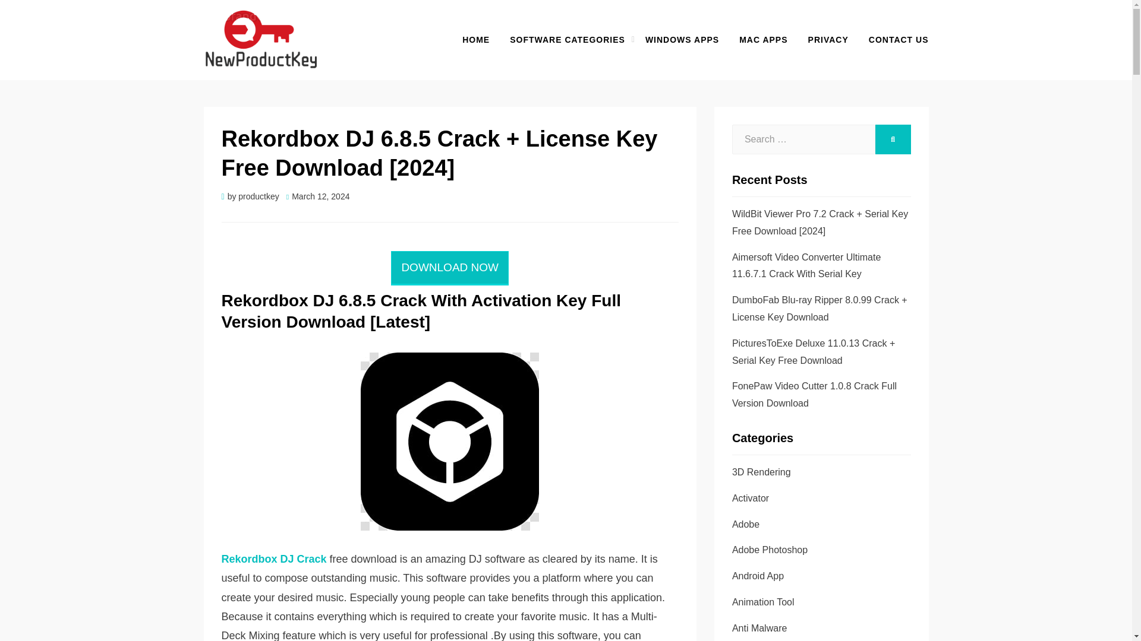  Describe the element at coordinates (682, 40) in the screenshot. I see `WINDOWS APPS` at that location.